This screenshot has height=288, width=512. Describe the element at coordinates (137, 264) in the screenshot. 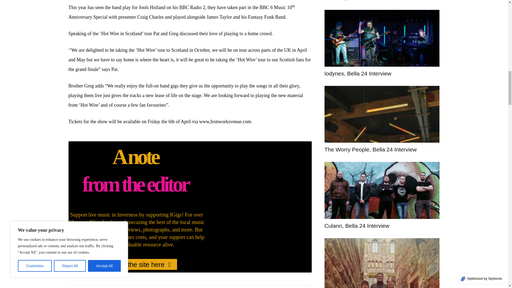

I see `Support the site here` at that location.